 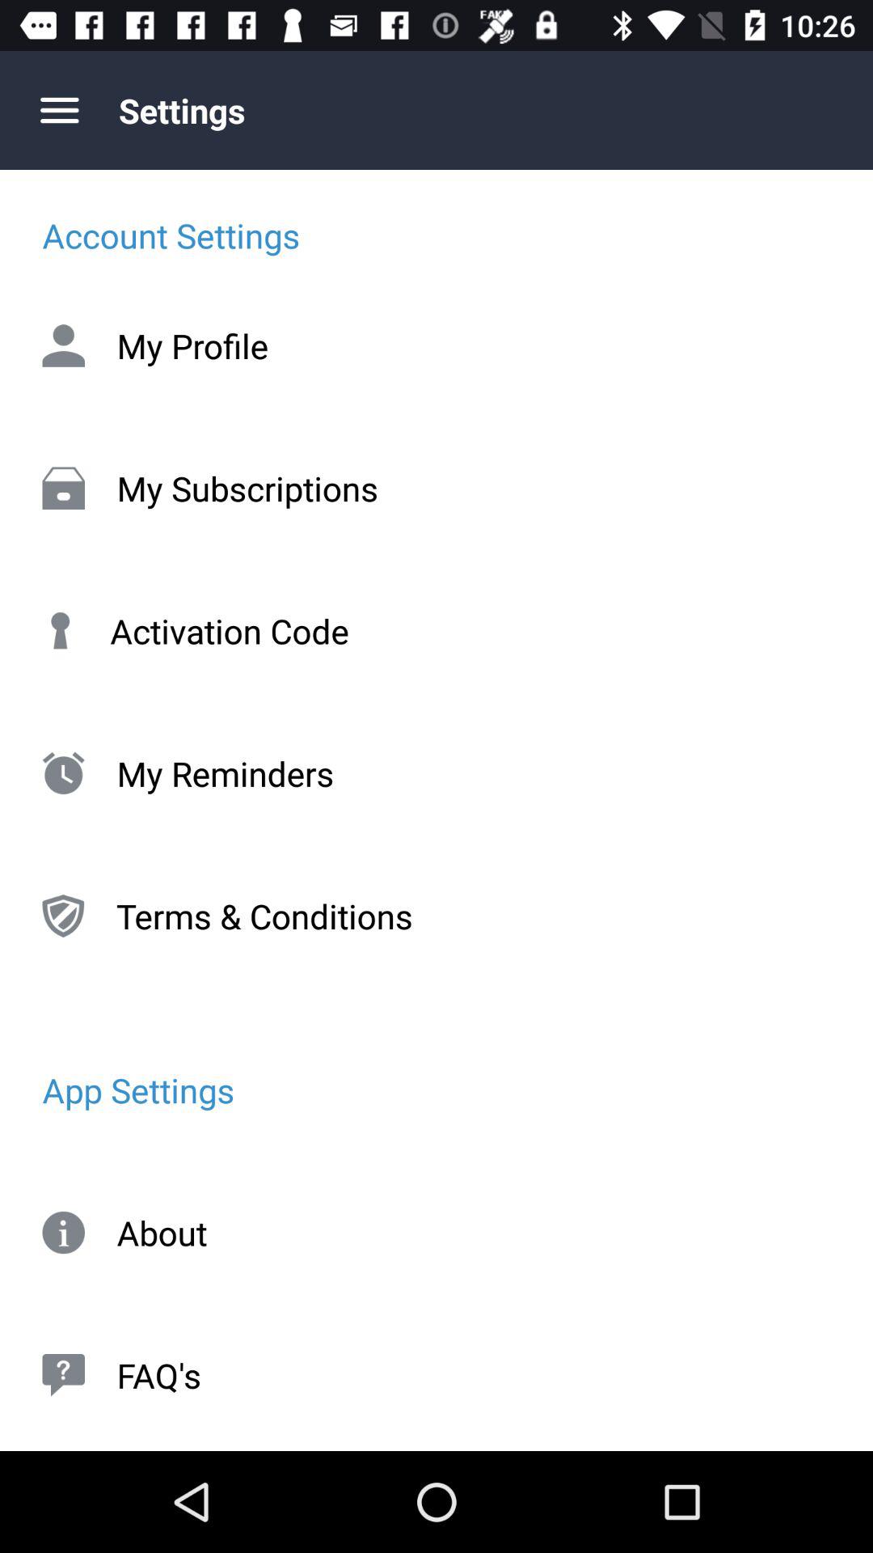 What do you see at coordinates (436, 1375) in the screenshot?
I see `swipe to faq's item` at bounding box center [436, 1375].